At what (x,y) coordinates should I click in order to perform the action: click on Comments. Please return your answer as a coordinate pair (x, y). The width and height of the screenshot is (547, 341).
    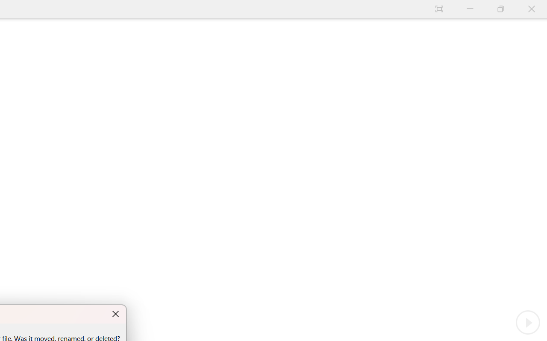
    Looking at the image, I should click on (538, 105).